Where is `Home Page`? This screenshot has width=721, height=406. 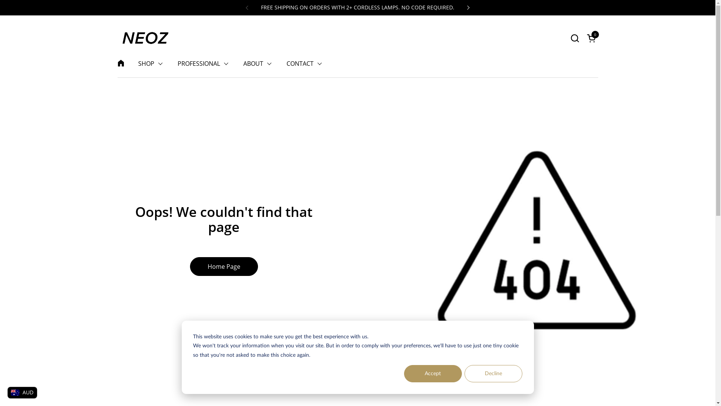
Home Page is located at coordinates (224, 267).